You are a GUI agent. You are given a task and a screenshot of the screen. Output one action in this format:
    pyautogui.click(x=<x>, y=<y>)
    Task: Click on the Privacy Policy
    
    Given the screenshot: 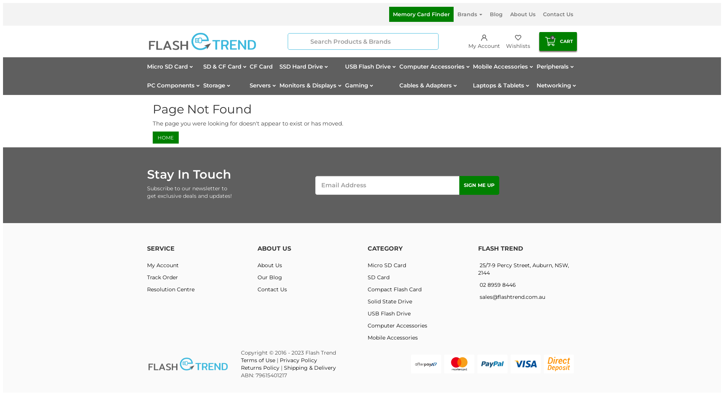 What is the action you would take?
    pyautogui.click(x=299, y=360)
    